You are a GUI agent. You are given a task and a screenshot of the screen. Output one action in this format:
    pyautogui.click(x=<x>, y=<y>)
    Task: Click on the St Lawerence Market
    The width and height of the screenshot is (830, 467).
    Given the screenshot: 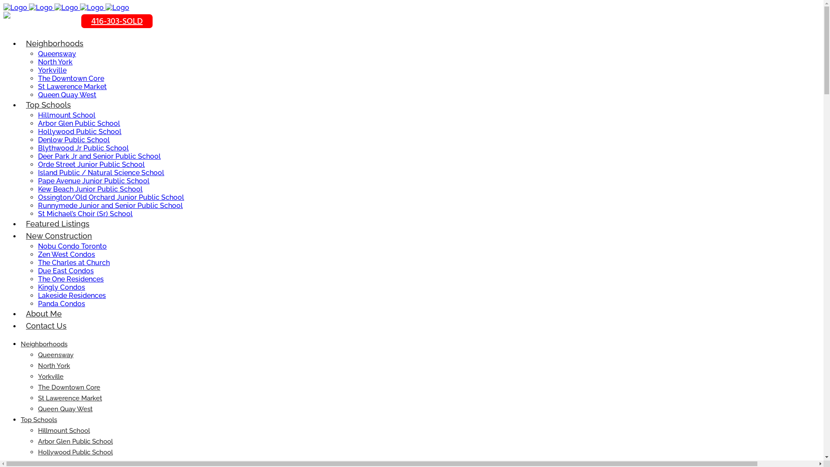 What is the action you would take?
    pyautogui.click(x=72, y=86)
    